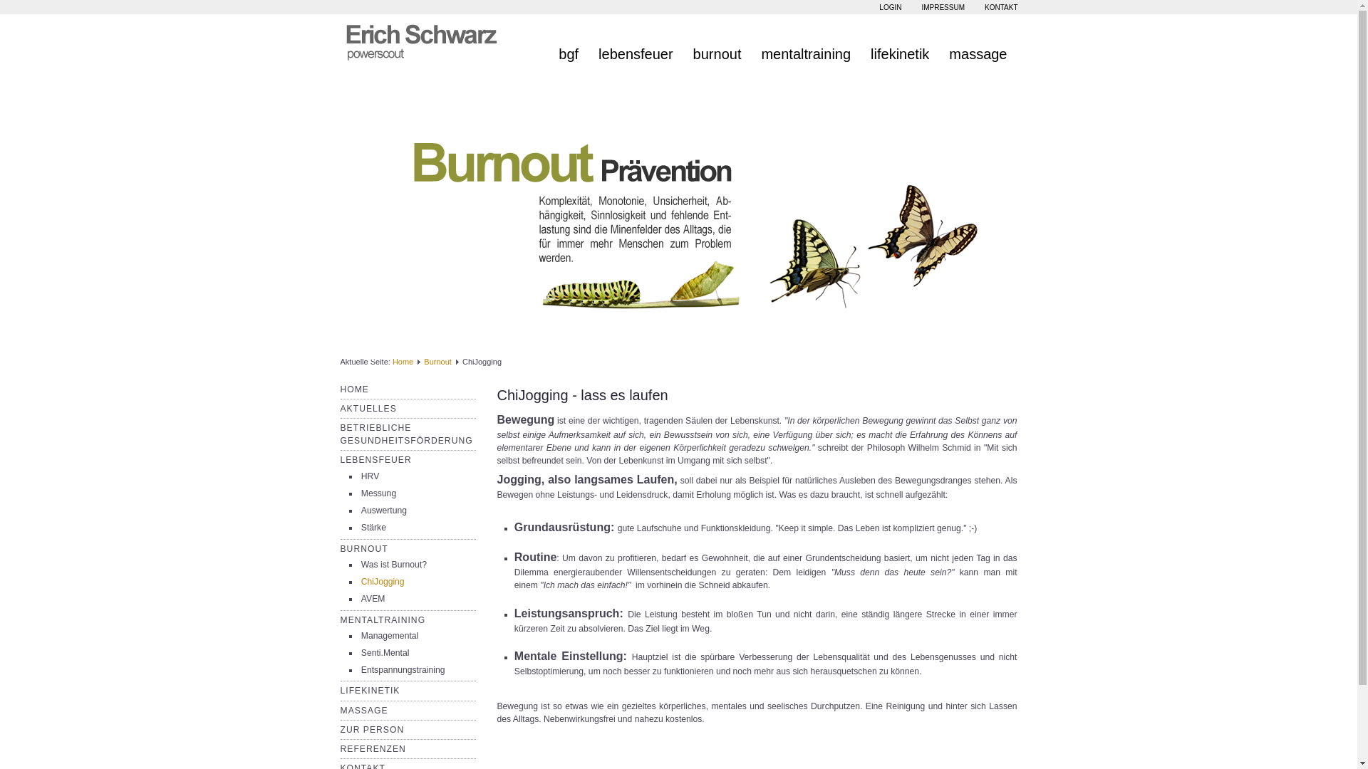 The width and height of the screenshot is (1368, 769). What do you see at coordinates (1001, 7) in the screenshot?
I see `KONTAKT` at bounding box center [1001, 7].